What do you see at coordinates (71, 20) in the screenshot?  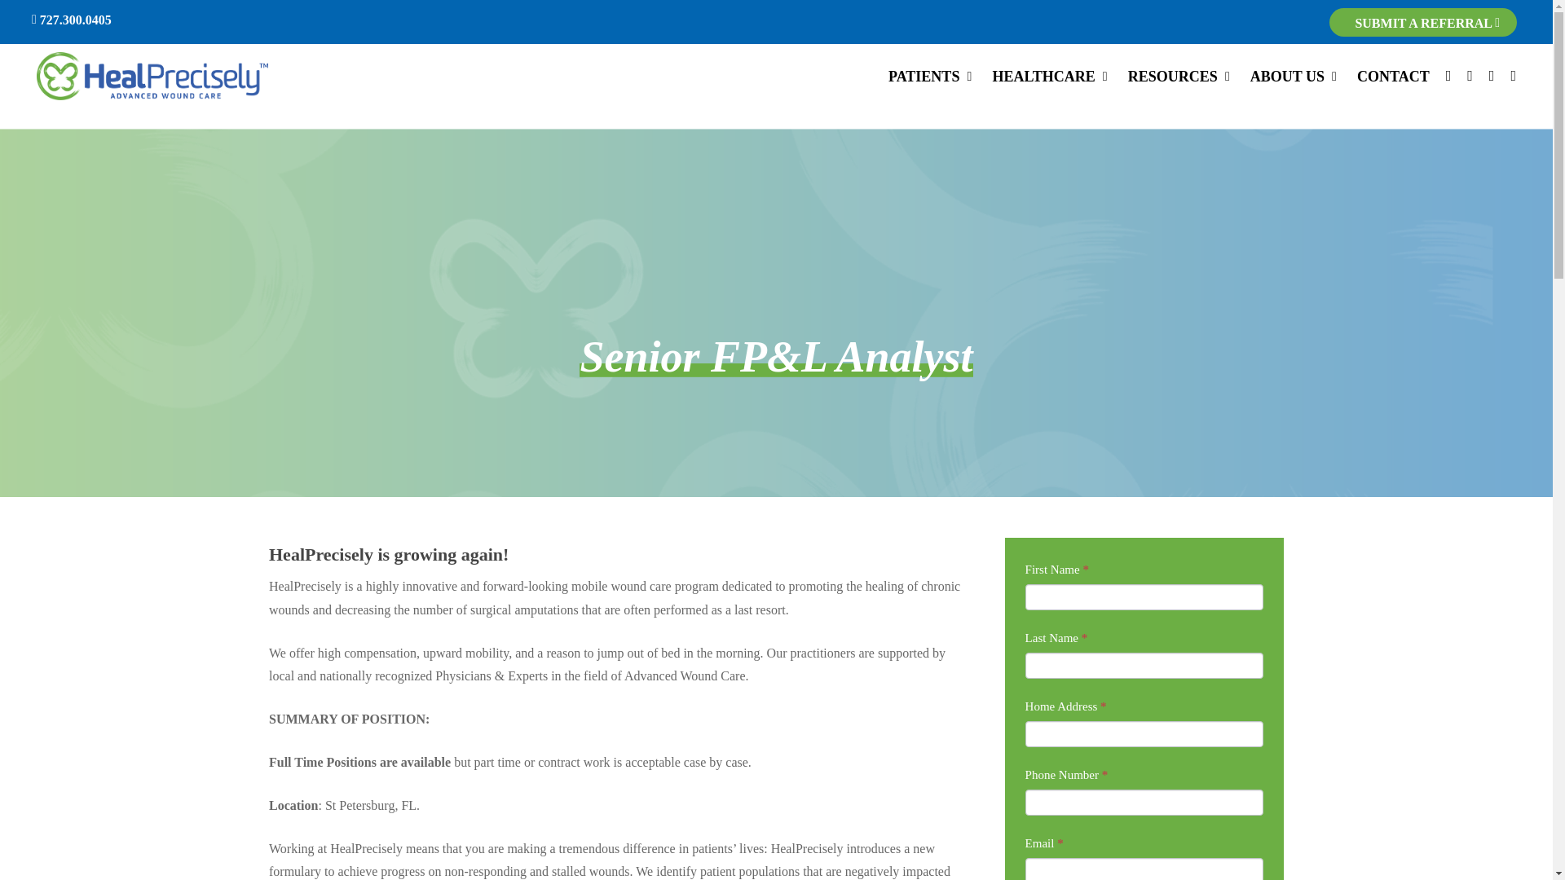 I see `727.300.0405` at bounding box center [71, 20].